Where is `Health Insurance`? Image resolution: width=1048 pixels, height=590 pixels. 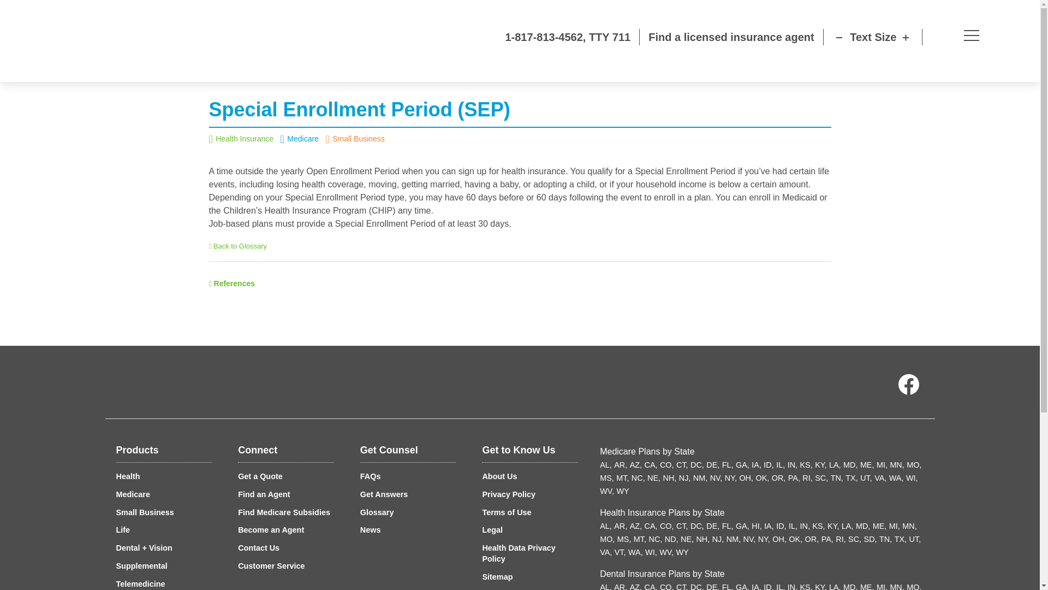 Health Insurance is located at coordinates (245, 139).